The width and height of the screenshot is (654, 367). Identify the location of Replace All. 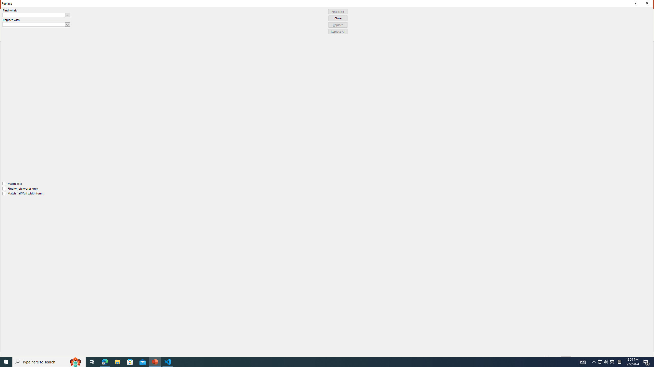
(338, 32).